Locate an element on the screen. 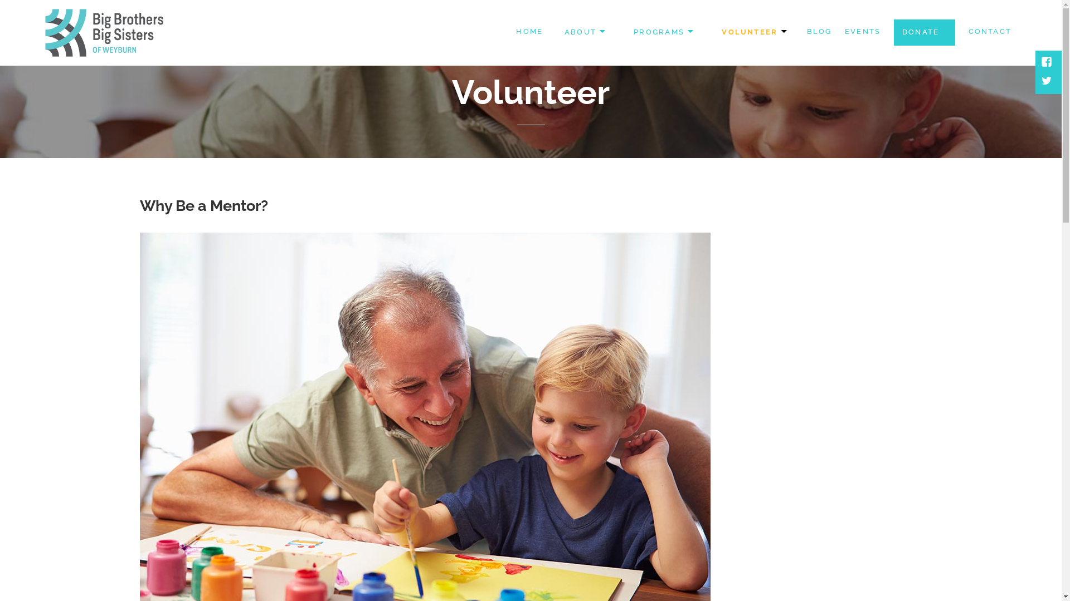 The width and height of the screenshot is (1070, 601). CONTACT is located at coordinates (990, 32).